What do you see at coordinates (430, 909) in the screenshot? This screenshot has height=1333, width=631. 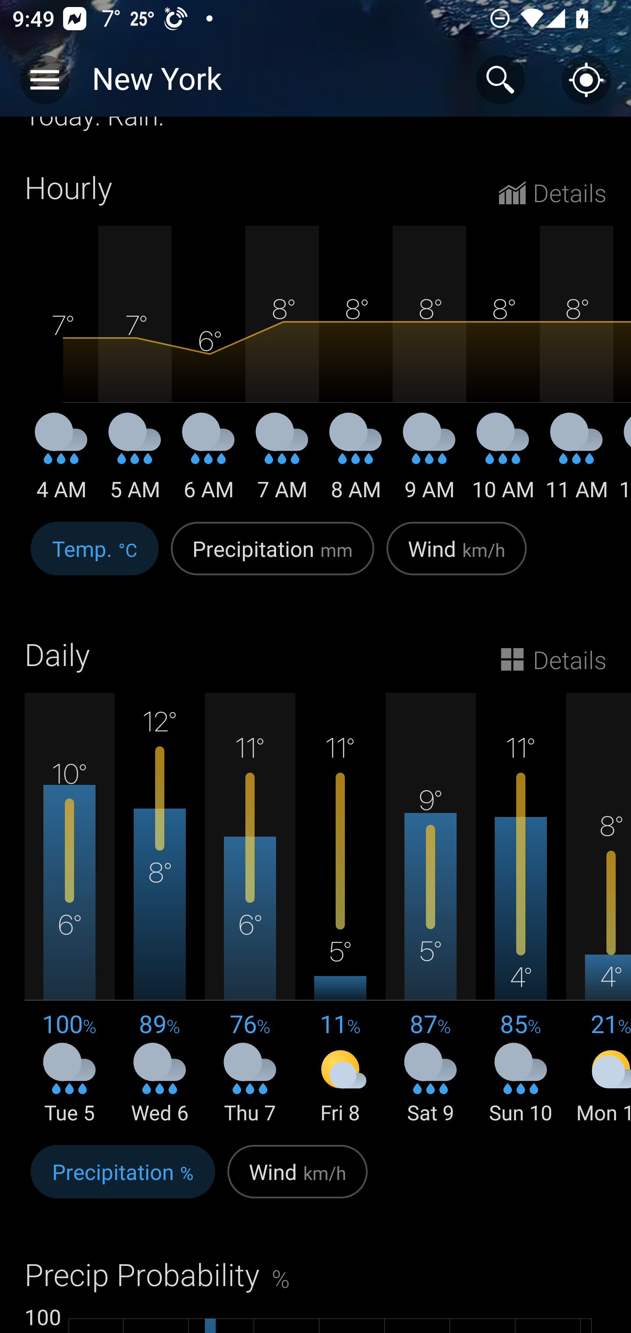 I see `9° 5° 87 % Sat 9` at bounding box center [430, 909].